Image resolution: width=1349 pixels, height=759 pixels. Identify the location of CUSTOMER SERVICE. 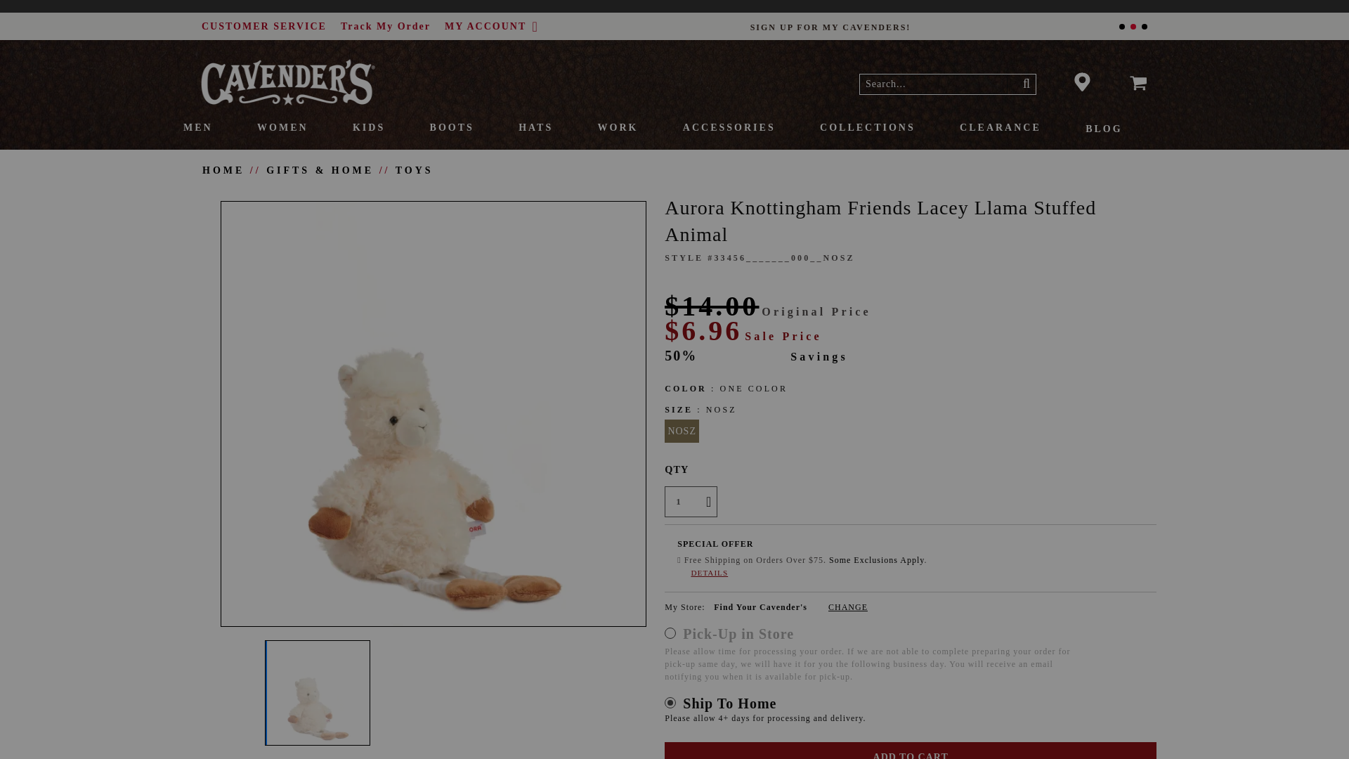
(263, 26).